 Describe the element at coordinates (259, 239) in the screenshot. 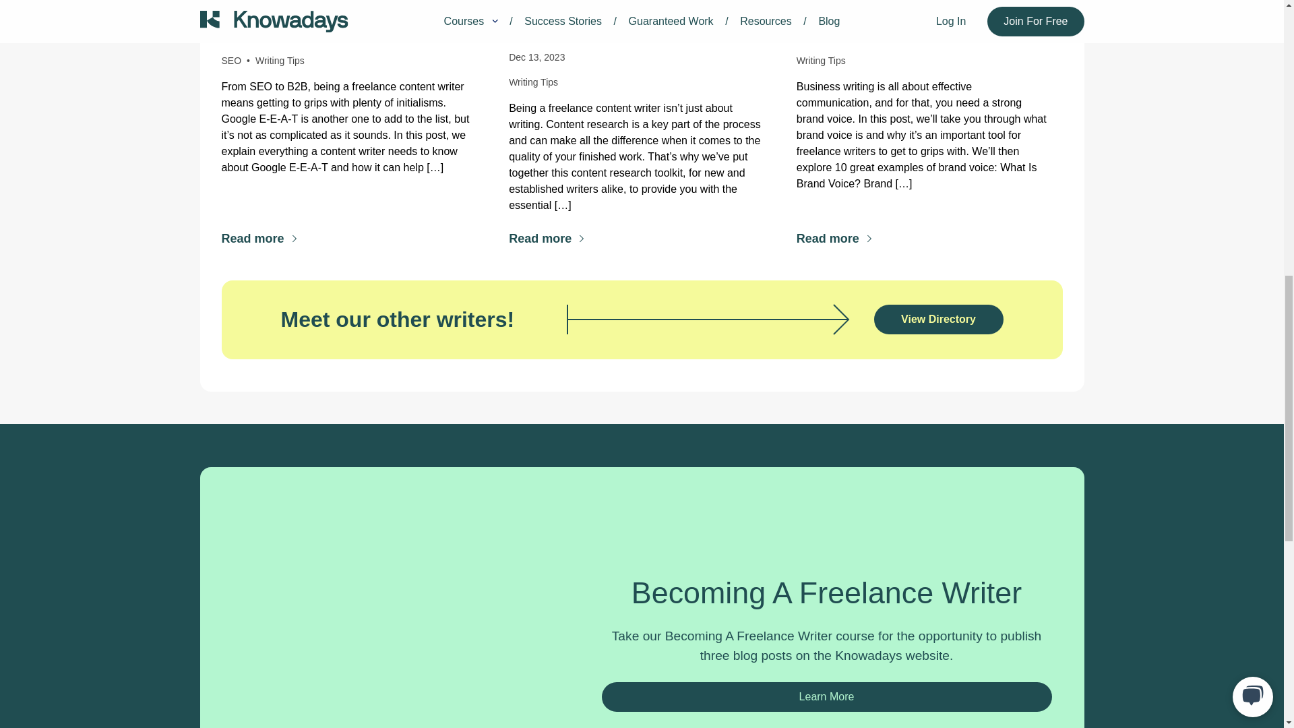

I see `Read more` at that location.